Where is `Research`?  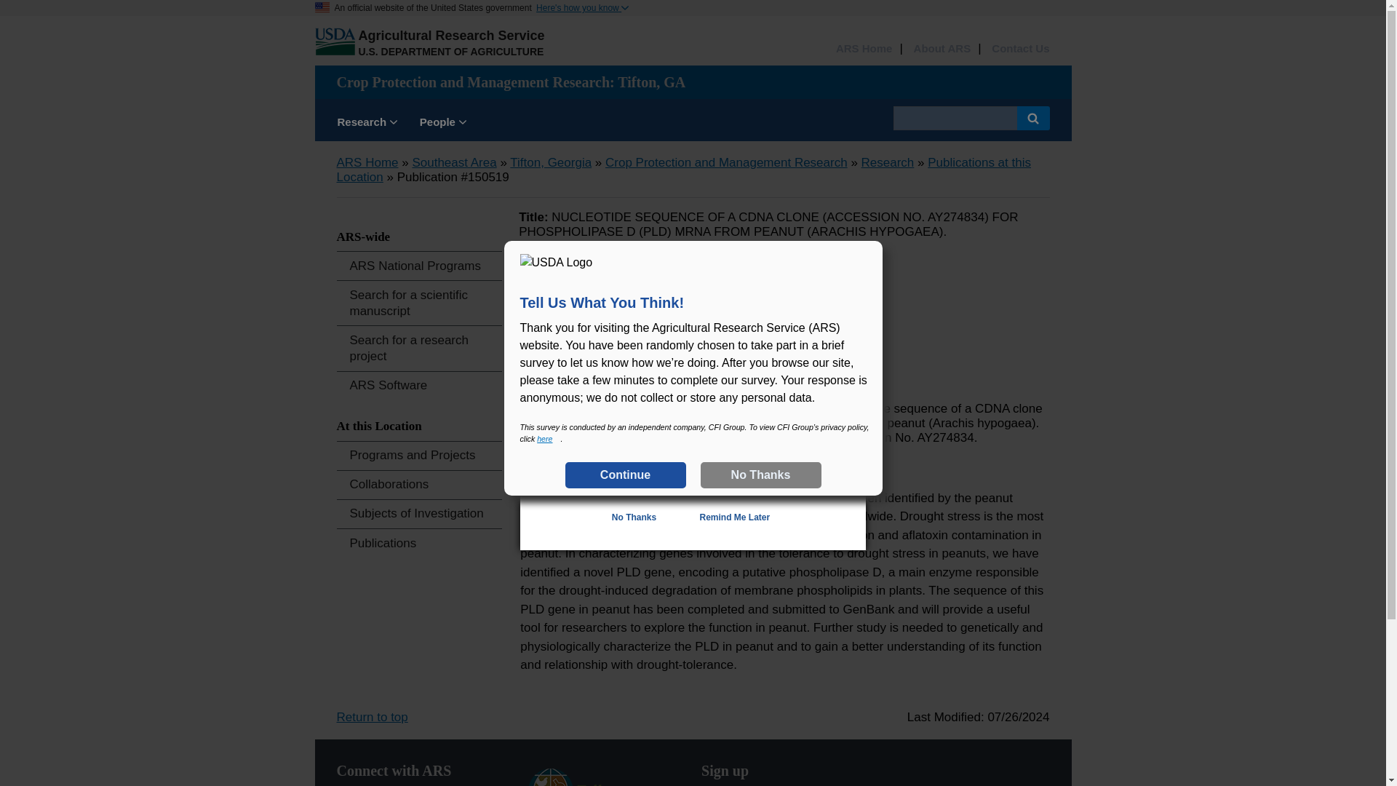 Research is located at coordinates (888, 162).